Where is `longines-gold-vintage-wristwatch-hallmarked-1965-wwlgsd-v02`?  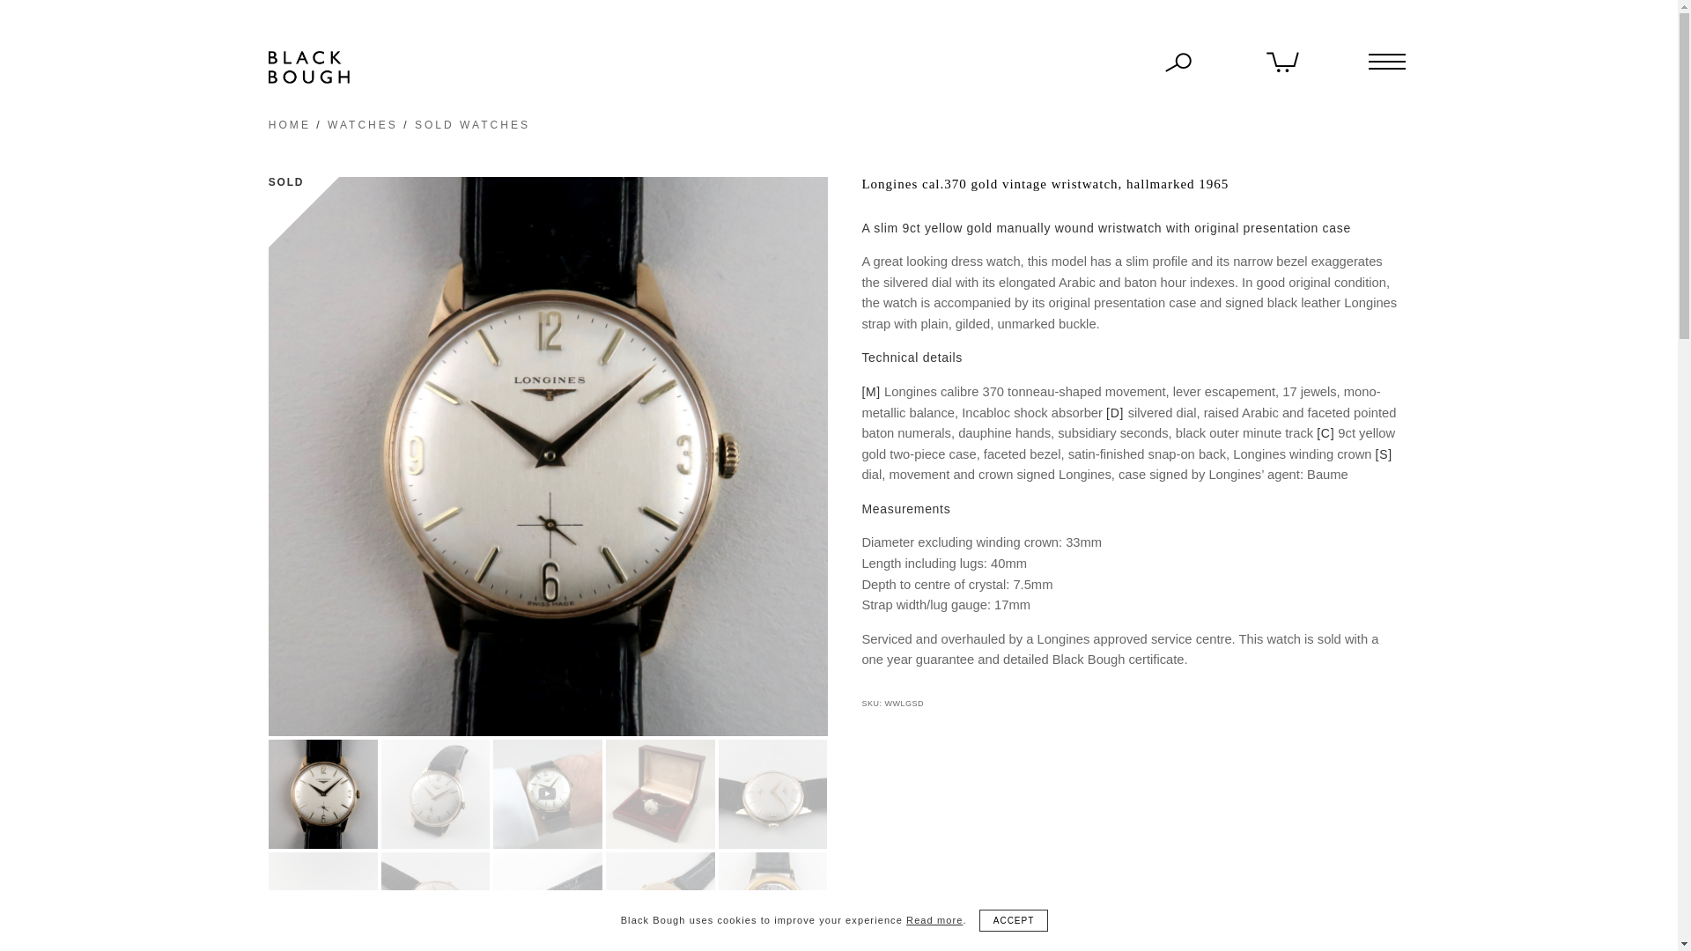
longines-gold-vintage-wristwatch-hallmarked-1965-wwlgsd-v02 is located at coordinates (435, 794).